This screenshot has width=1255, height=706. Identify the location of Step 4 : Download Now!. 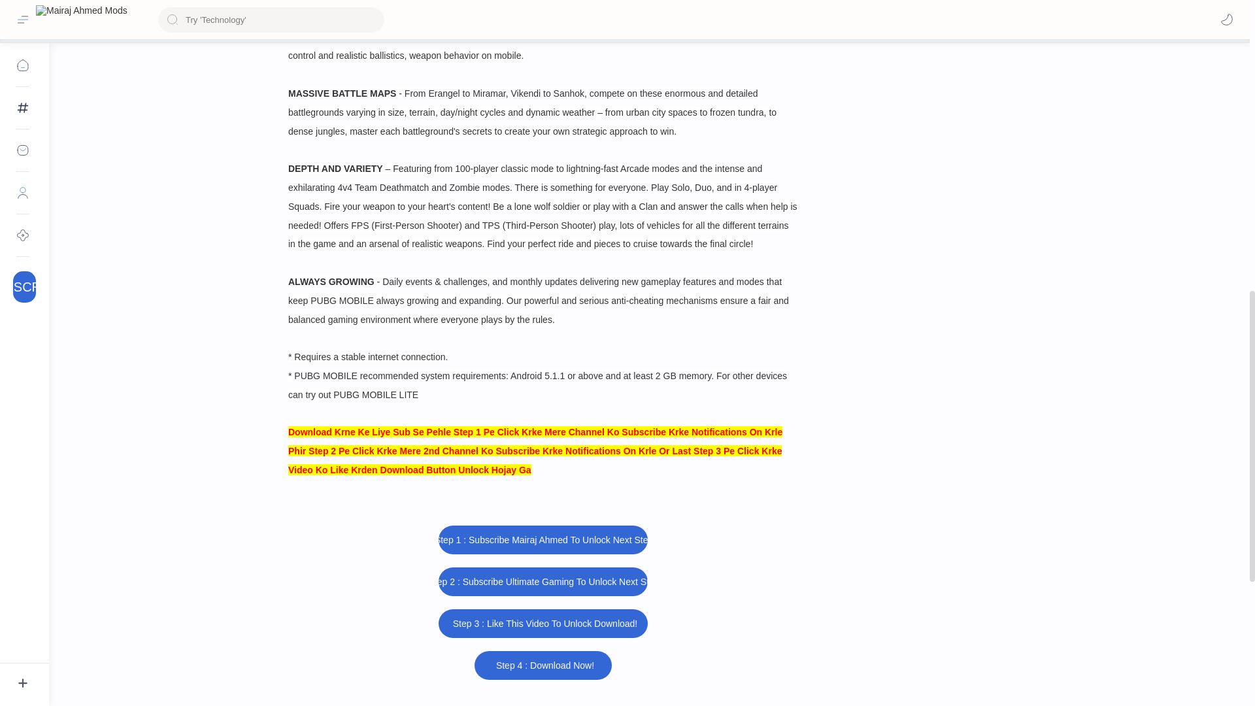
(543, 665).